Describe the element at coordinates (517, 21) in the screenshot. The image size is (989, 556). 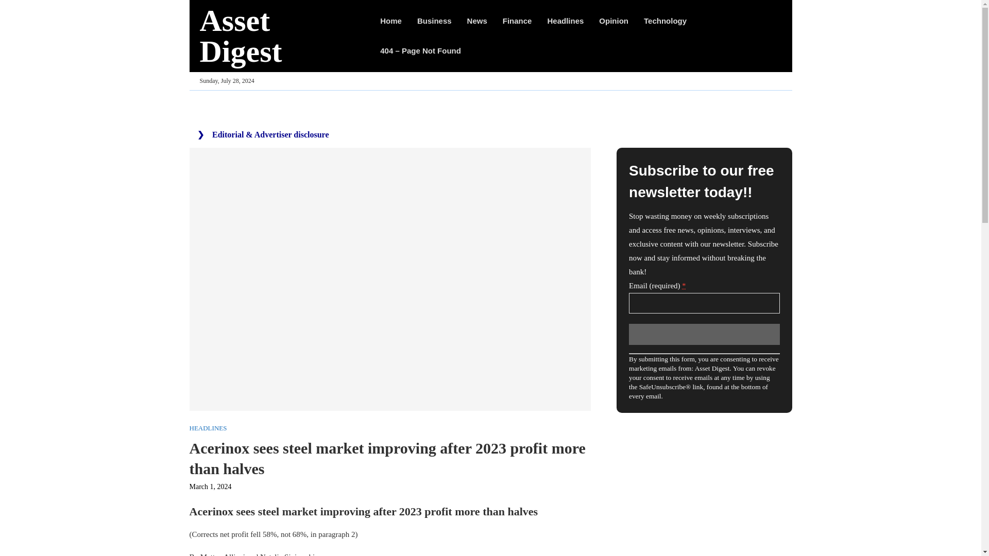
I see `Finance` at that location.